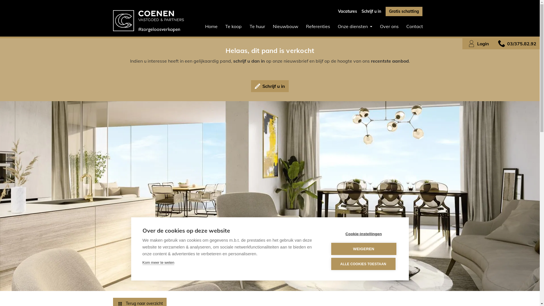 The height and width of the screenshot is (306, 544). What do you see at coordinates (415, 26) in the screenshot?
I see `Contact` at bounding box center [415, 26].